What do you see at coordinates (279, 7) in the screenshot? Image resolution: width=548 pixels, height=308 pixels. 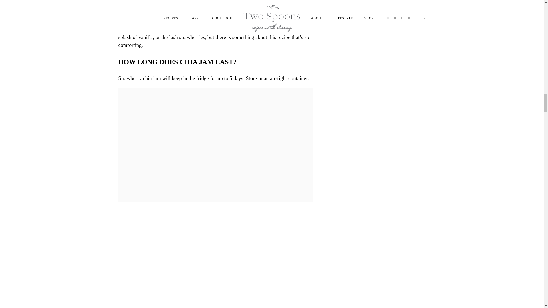 I see `easy chia jam recipes` at bounding box center [279, 7].